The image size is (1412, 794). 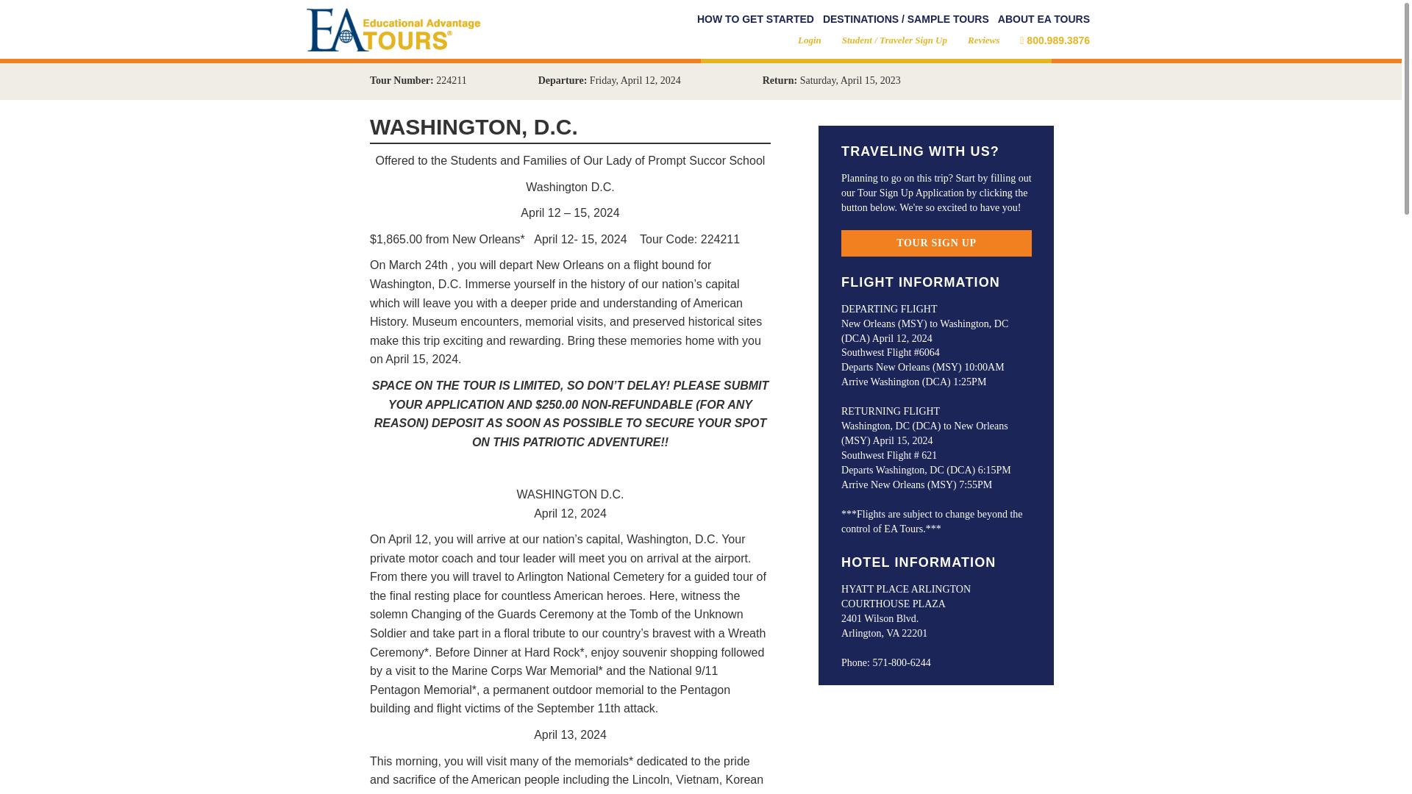 I want to click on Destinations, so click(x=906, y=19).